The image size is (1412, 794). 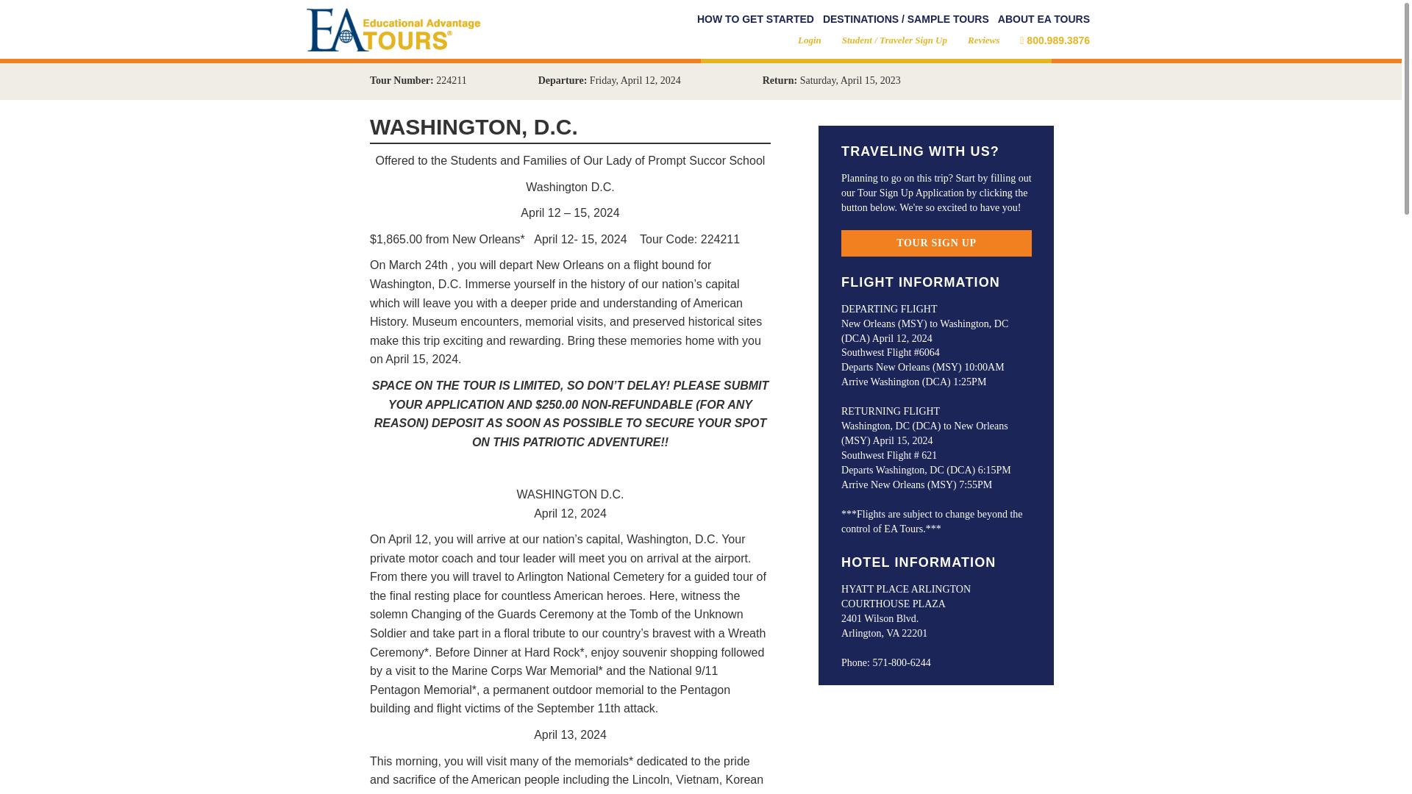 I want to click on Destinations, so click(x=906, y=19).